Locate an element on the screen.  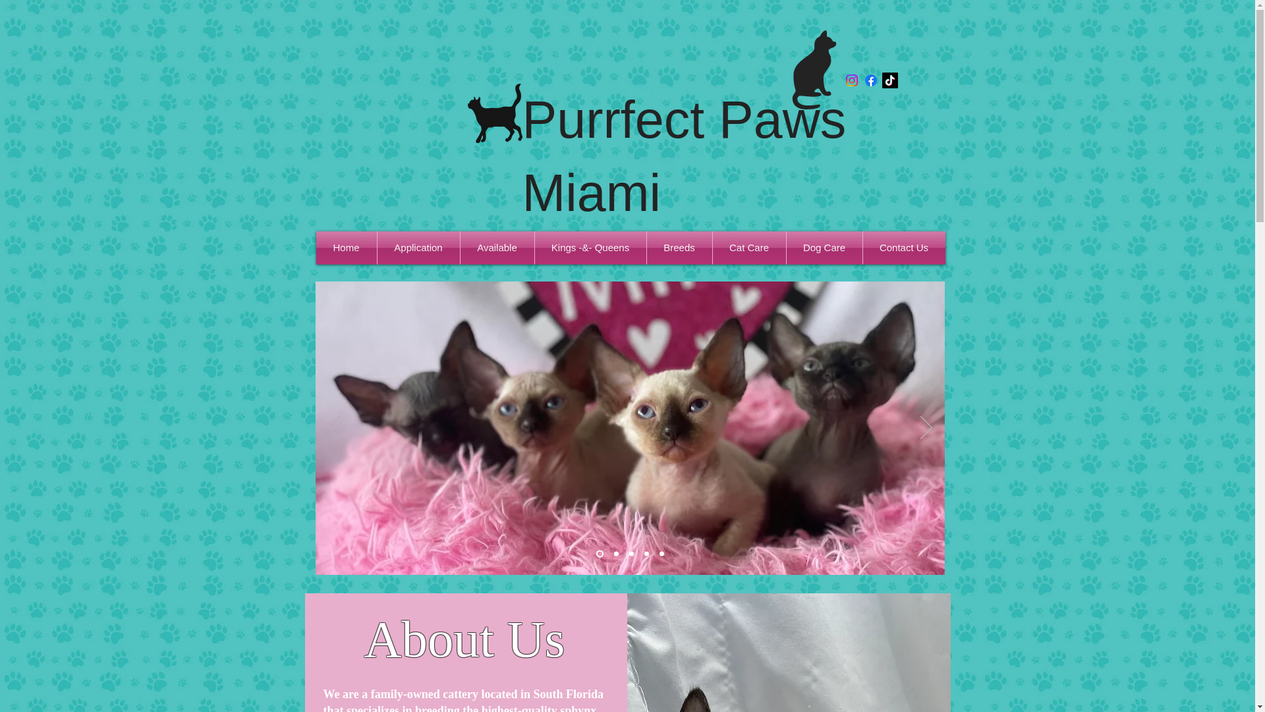
Contact Us is located at coordinates (904, 248).